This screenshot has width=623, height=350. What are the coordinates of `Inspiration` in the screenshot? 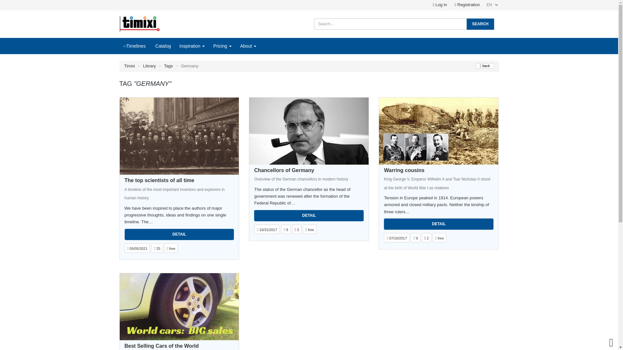 It's located at (192, 46).